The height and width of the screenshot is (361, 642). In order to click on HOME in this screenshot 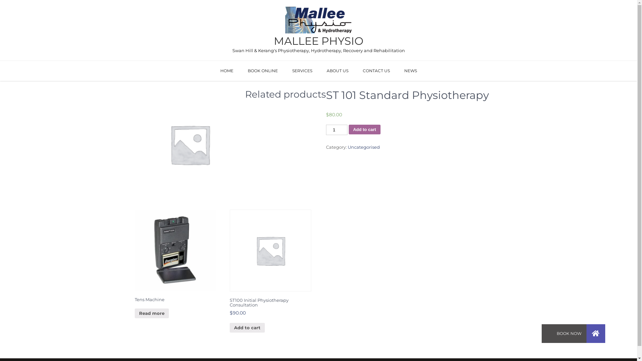, I will do `click(227, 71)`.